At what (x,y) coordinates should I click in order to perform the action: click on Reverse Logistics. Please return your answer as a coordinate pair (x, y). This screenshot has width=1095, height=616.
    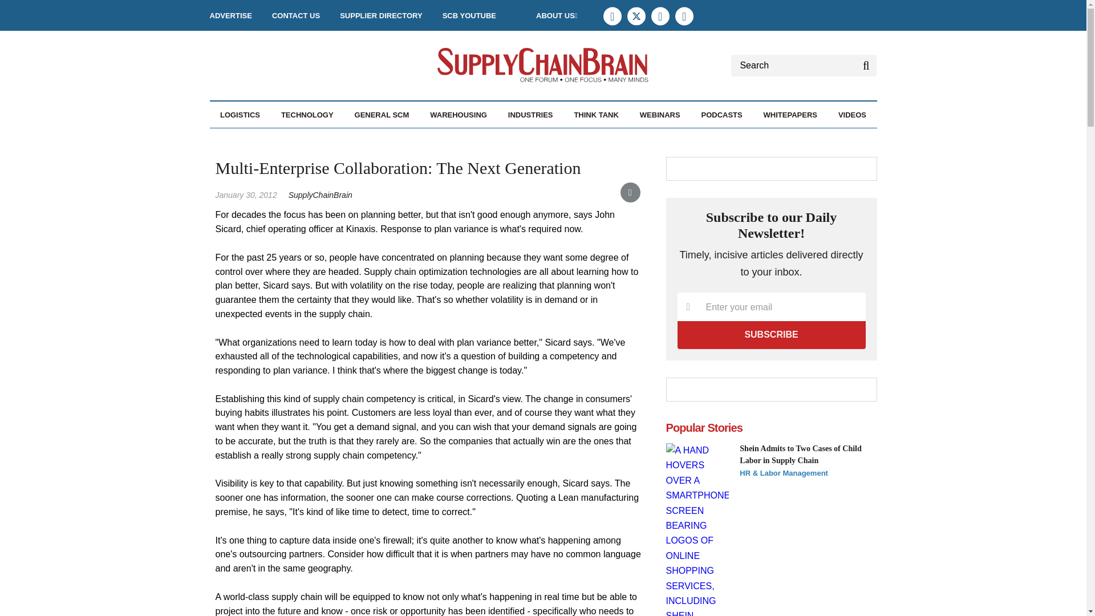
    Looking at the image, I should click on (310, 139).